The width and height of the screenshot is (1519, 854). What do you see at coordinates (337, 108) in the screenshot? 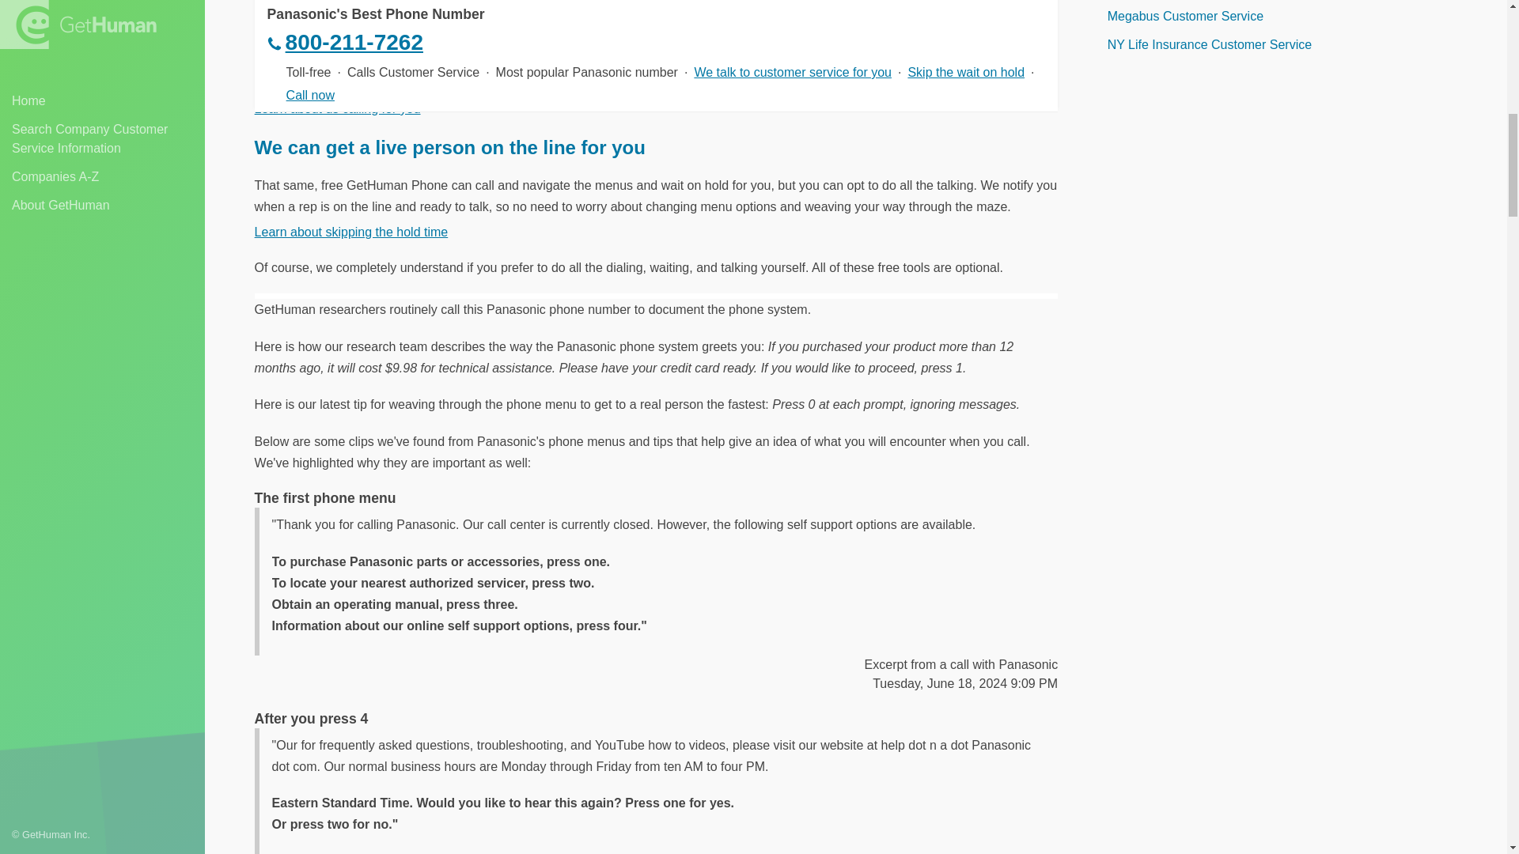
I see `Learn about us calling for you` at bounding box center [337, 108].